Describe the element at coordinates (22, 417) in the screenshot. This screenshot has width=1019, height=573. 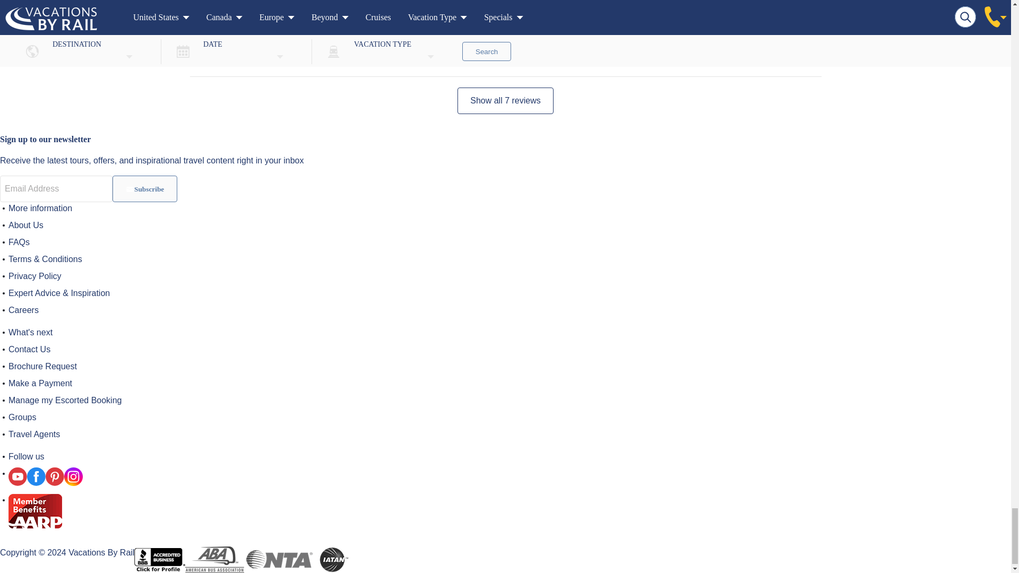
I see `Groups` at that location.